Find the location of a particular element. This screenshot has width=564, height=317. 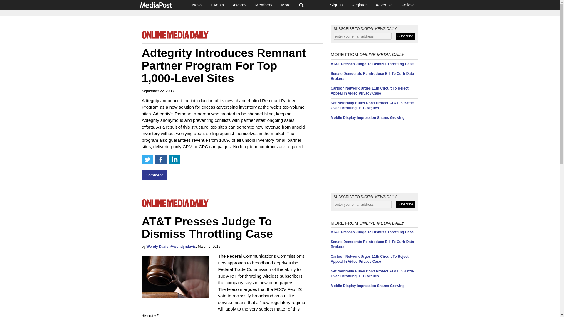

Subscribe is located at coordinates (405, 204).